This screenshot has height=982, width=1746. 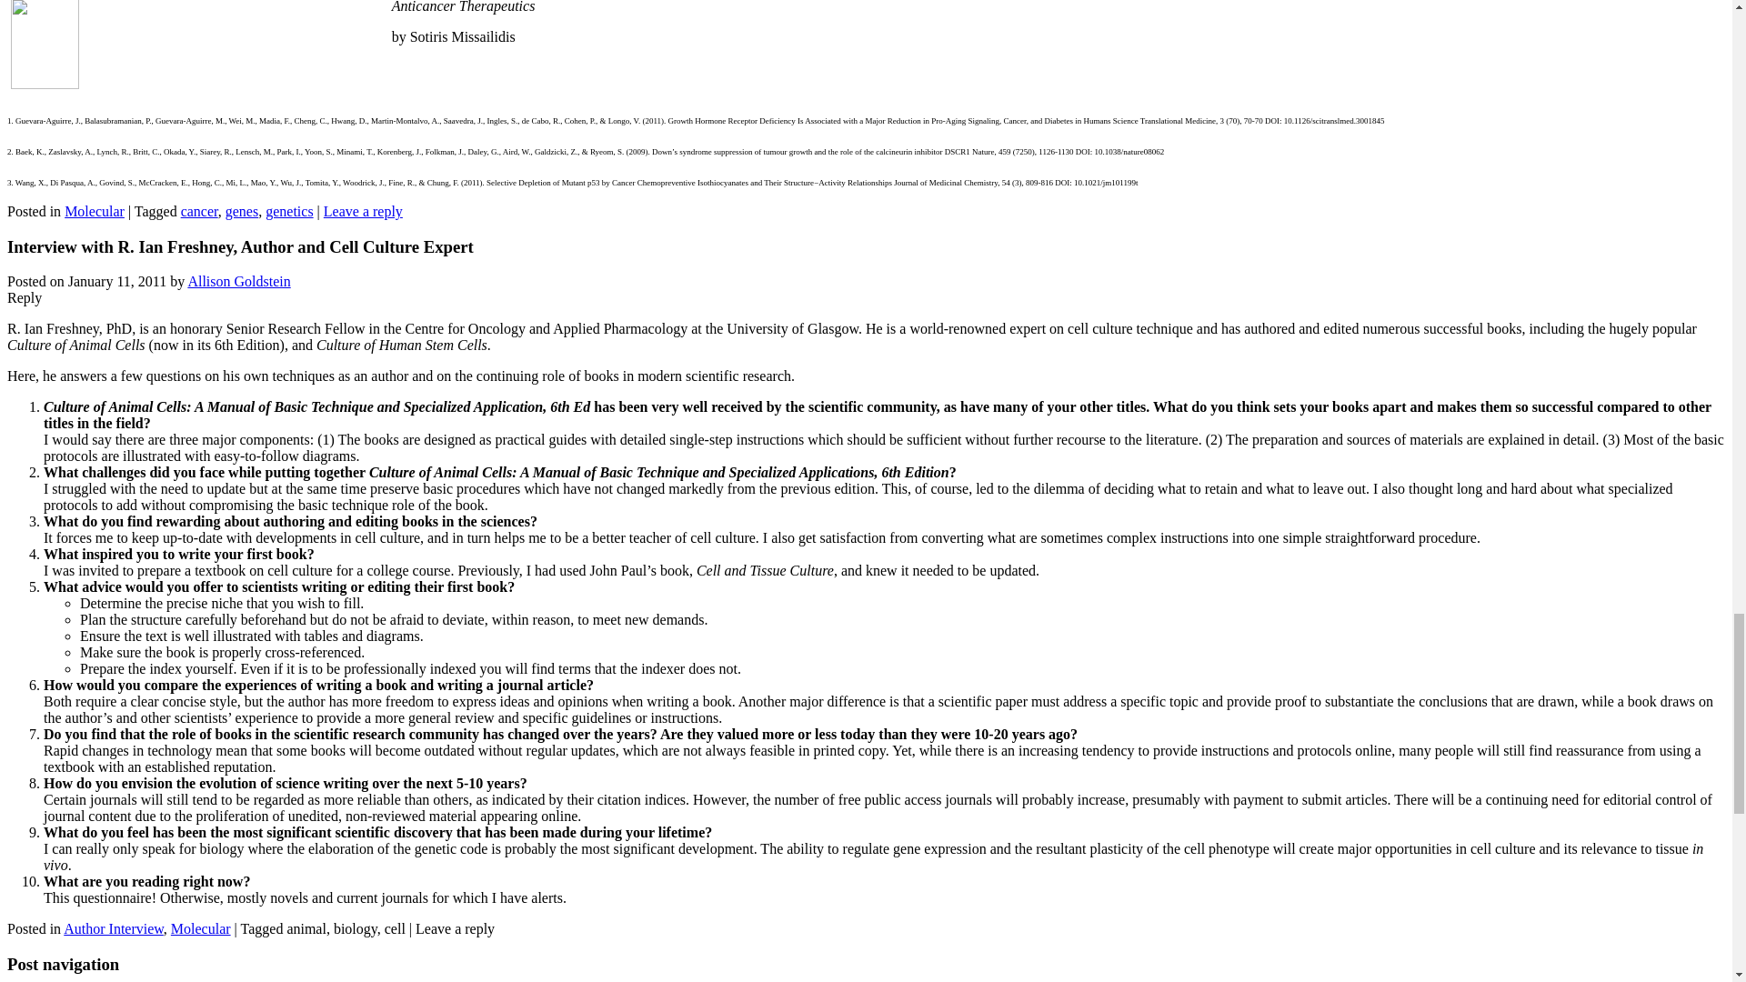 What do you see at coordinates (238, 281) in the screenshot?
I see `Allison Goldstein` at bounding box center [238, 281].